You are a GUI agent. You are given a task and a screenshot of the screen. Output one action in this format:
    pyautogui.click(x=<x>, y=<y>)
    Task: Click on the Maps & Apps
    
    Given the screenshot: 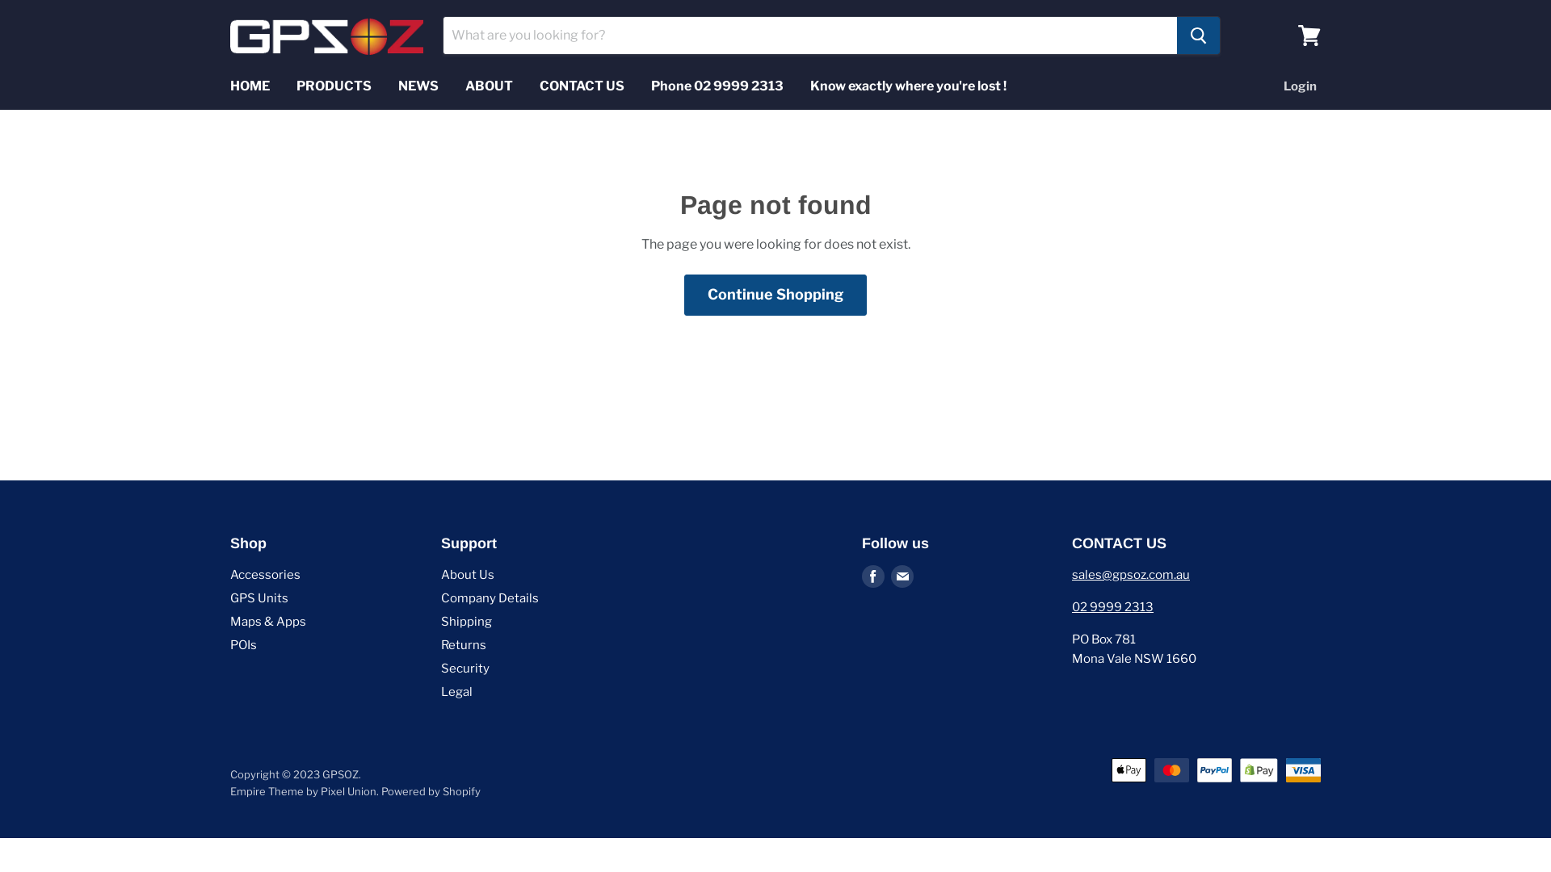 What is the action you would take?
    pyautogui.click(x=268, y=622)
    